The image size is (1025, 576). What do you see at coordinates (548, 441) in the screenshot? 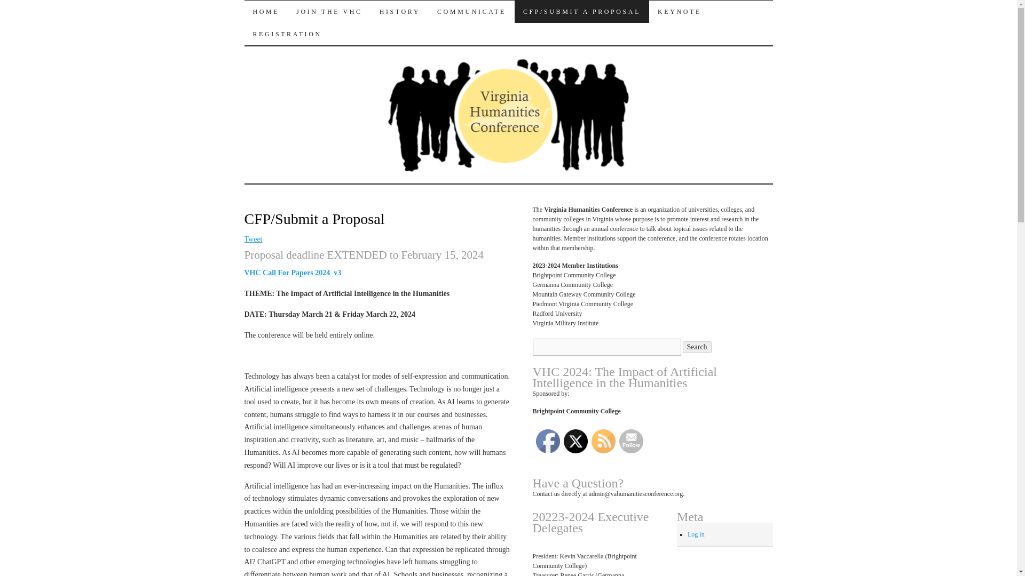
I see `Facebook` at bounding box center [548, 441].